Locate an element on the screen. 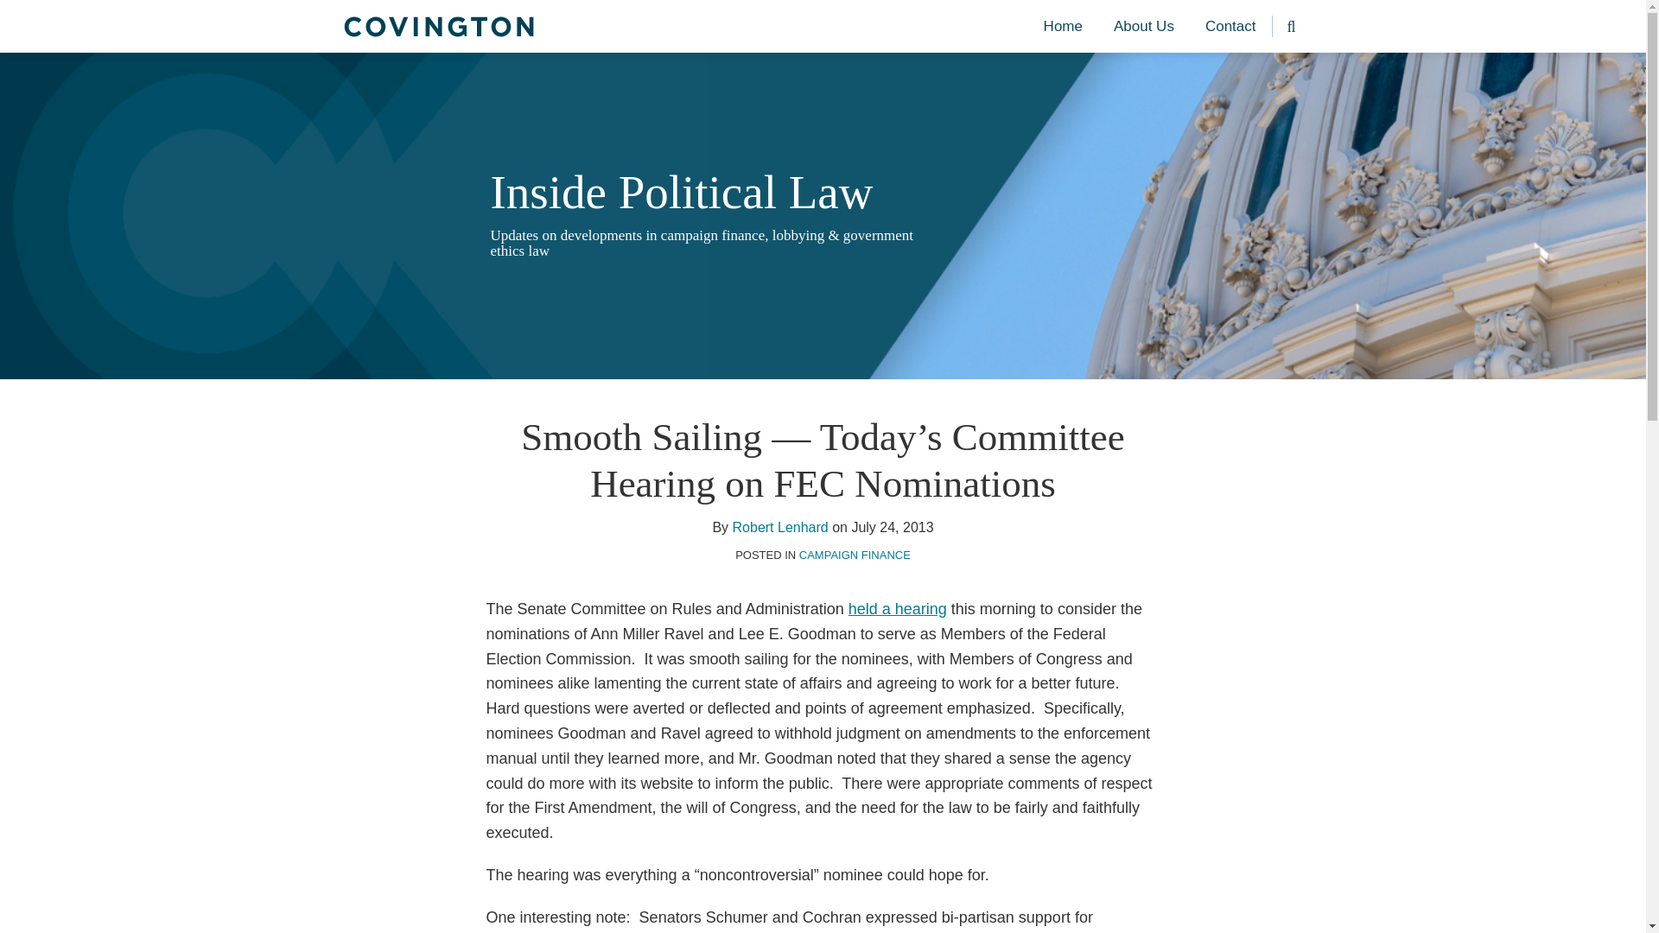 This screenshot has width=1659, height=933. Inside Political Law is located at coordinates (683, 192).